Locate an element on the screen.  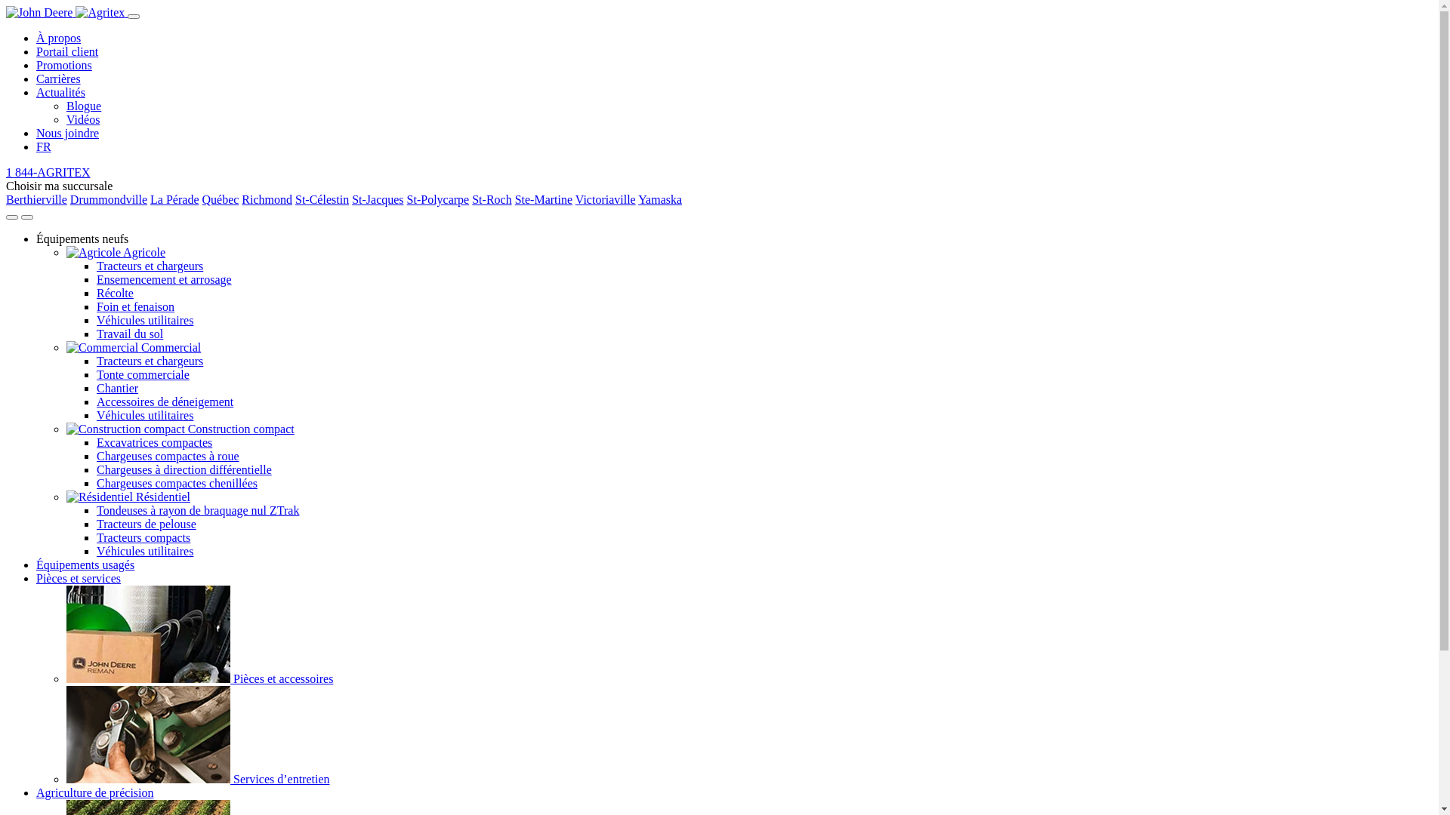
Foin et fenaison is located at coordinates (136, 306).